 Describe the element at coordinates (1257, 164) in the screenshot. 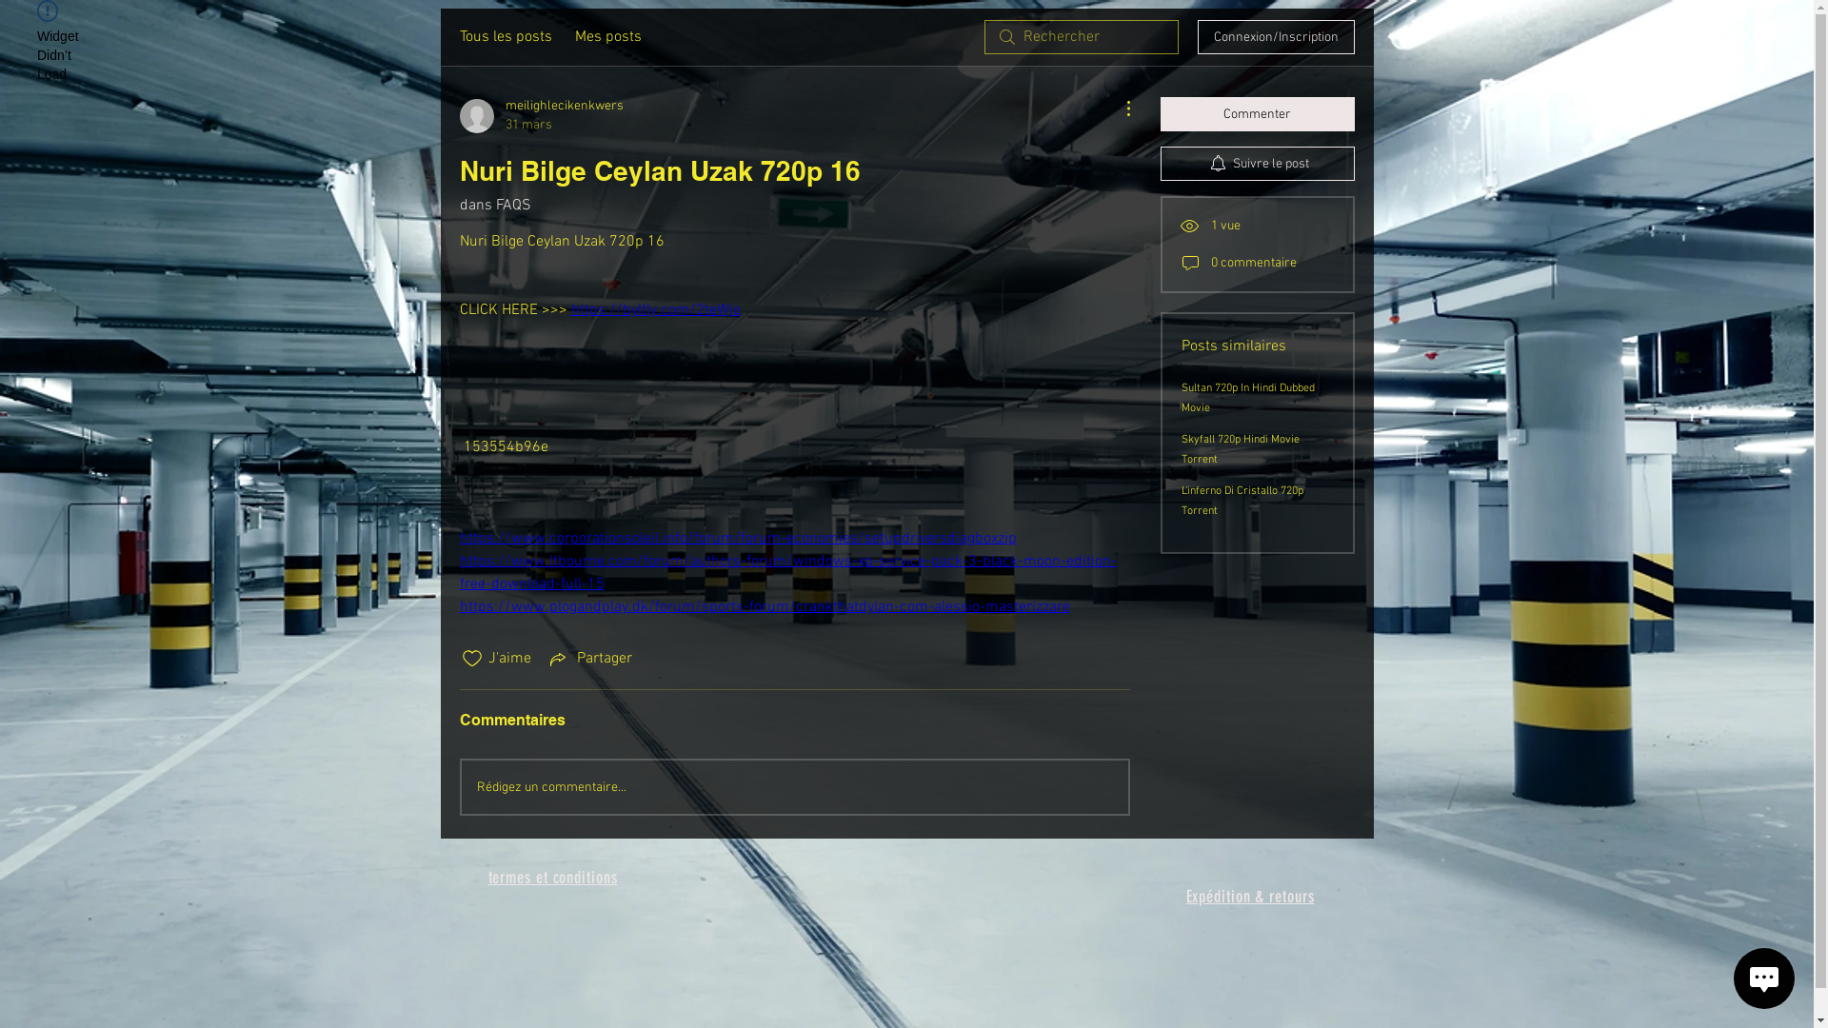

I see `Suivre le post` at that location.